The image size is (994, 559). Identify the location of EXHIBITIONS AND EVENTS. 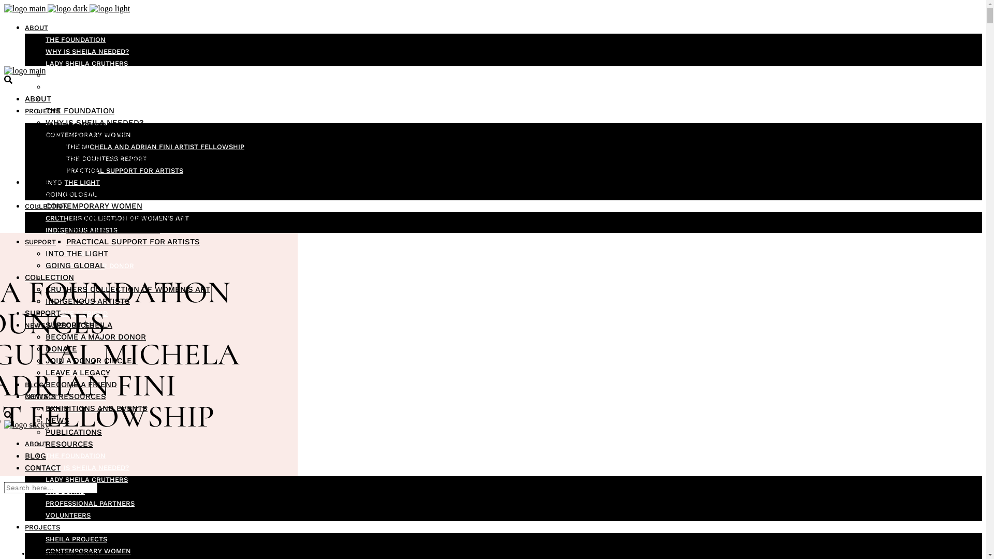
(96, 408).